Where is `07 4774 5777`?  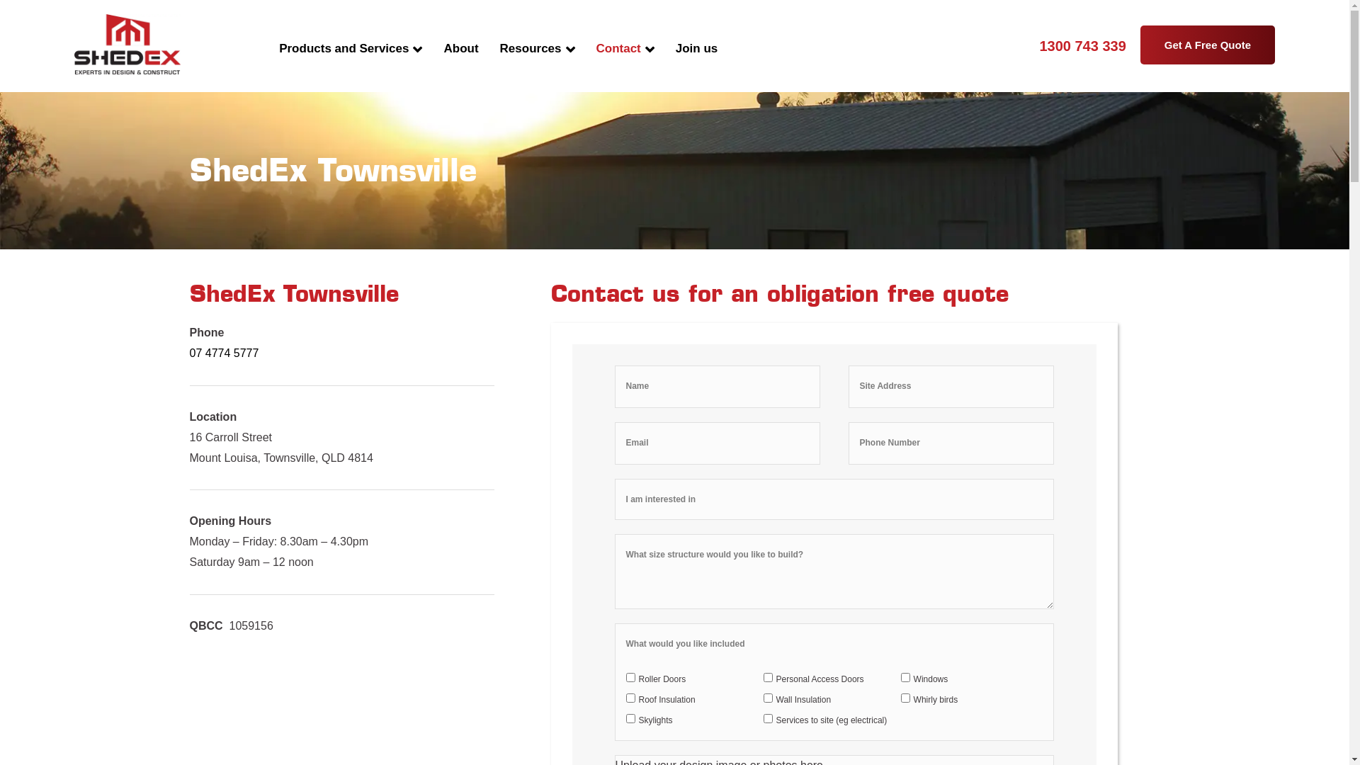 07 4774 5777 is located at coordinates (225, 353).